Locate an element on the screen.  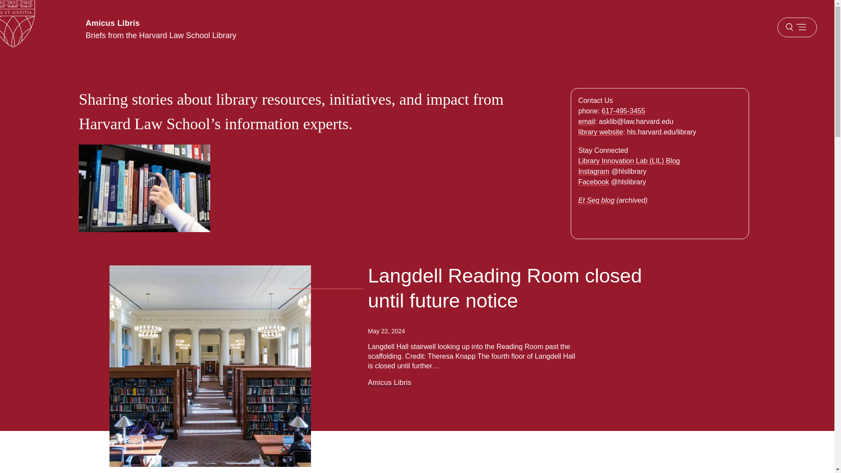
Open menu is located at coordinates (797, 27).